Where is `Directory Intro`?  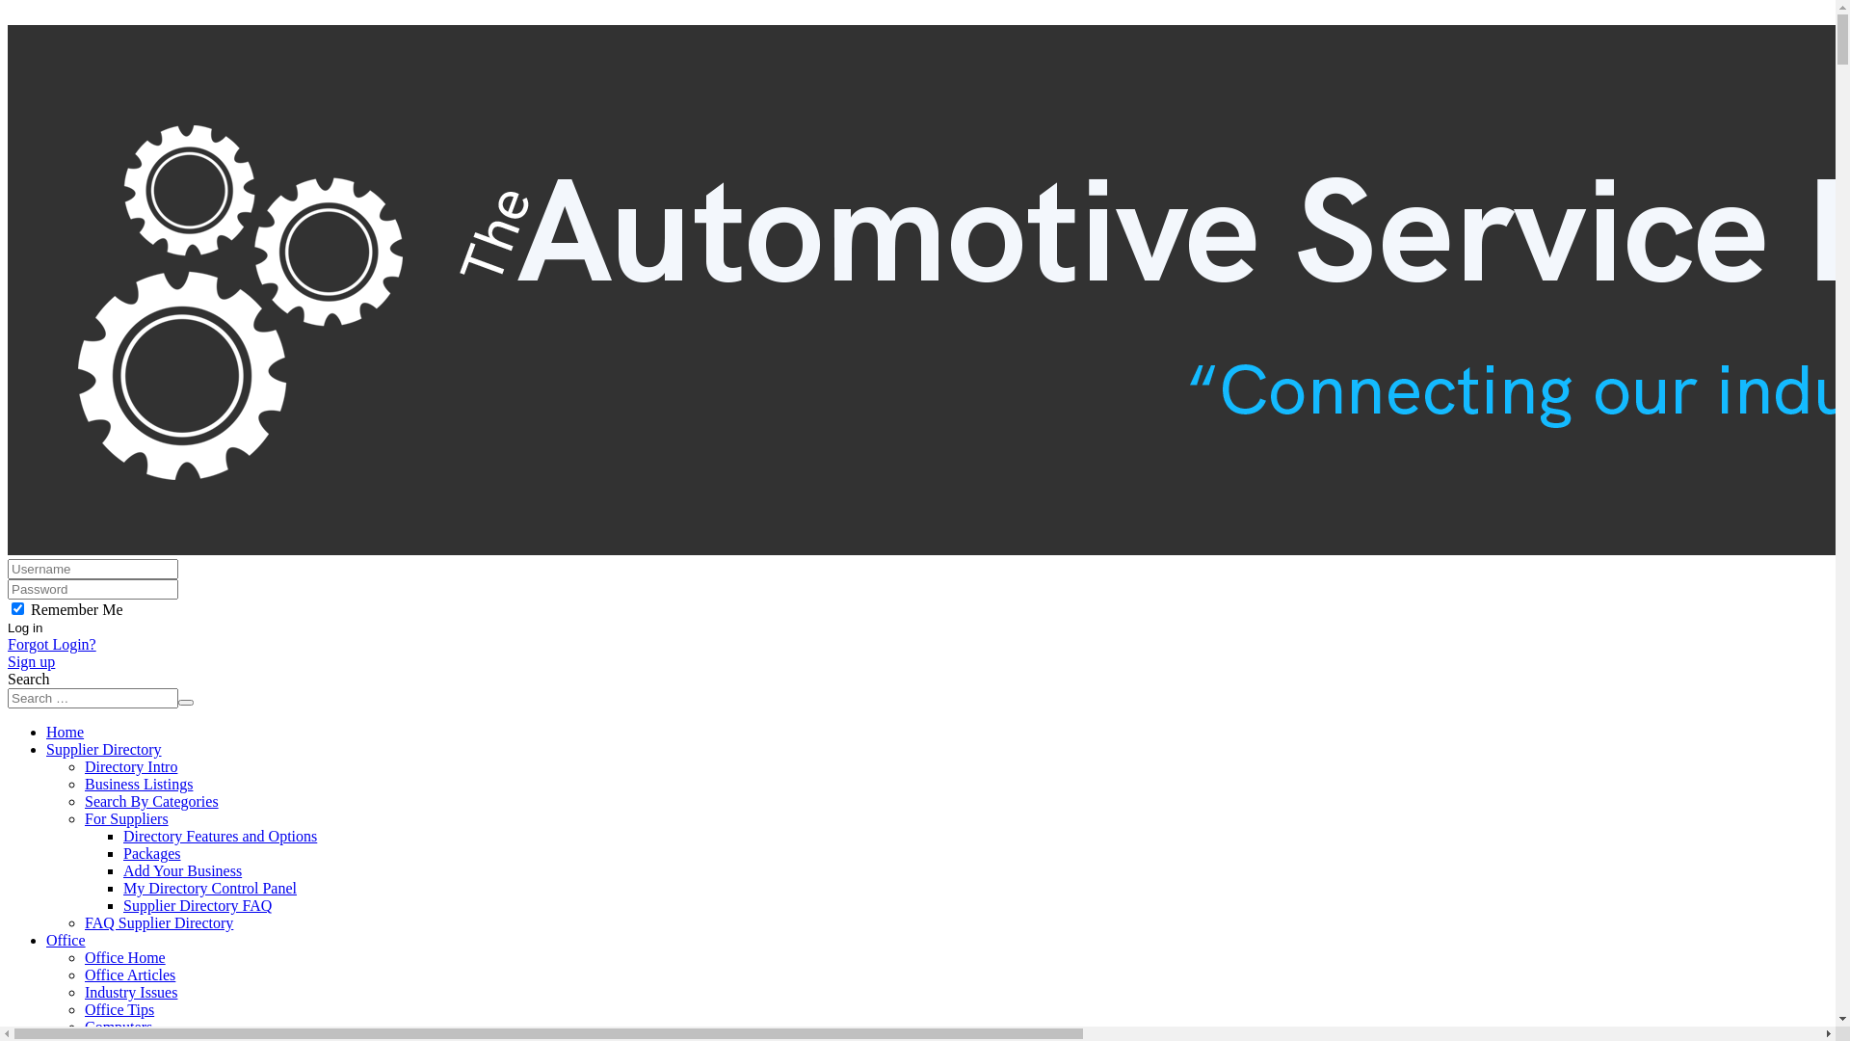 Directory Intro is located at coordinates (131, 767).